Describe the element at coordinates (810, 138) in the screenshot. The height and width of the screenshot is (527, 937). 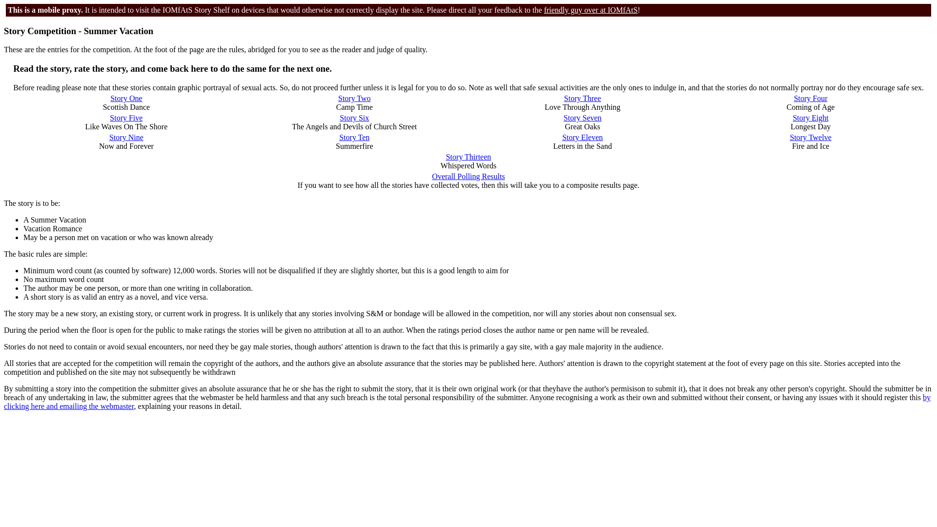
I see `Story Twelve` at that location.